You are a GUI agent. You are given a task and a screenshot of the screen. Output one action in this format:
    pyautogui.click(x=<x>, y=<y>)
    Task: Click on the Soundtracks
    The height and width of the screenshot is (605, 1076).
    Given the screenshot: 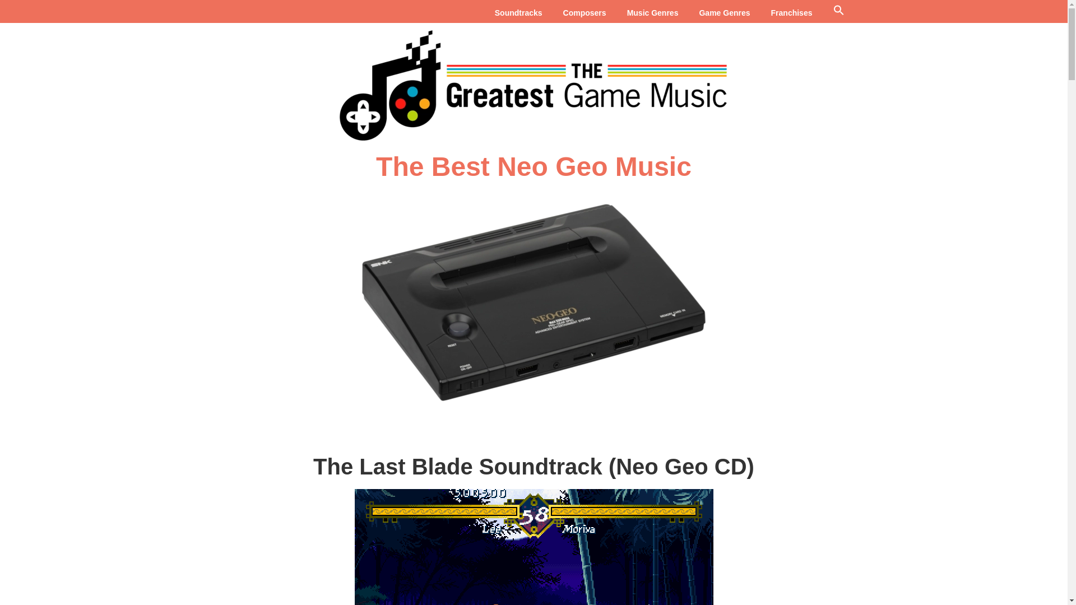 What is the action you would take?
    pyautogui.click(x=518, y=13)
    